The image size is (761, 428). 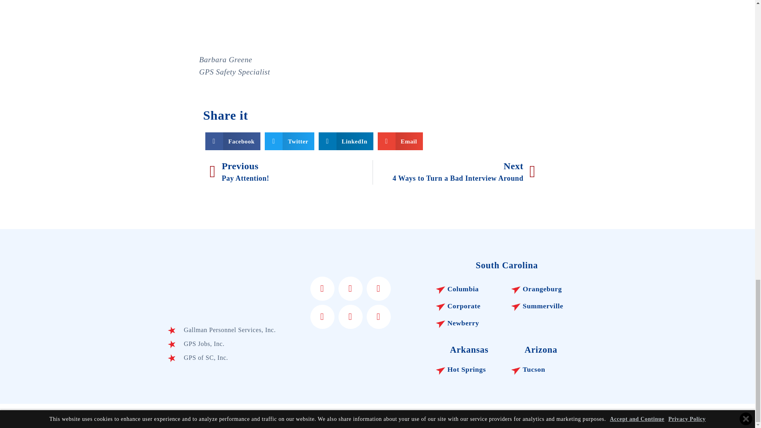 I want to click on Follow GPS on Instagram, so click(x=379, y=316).